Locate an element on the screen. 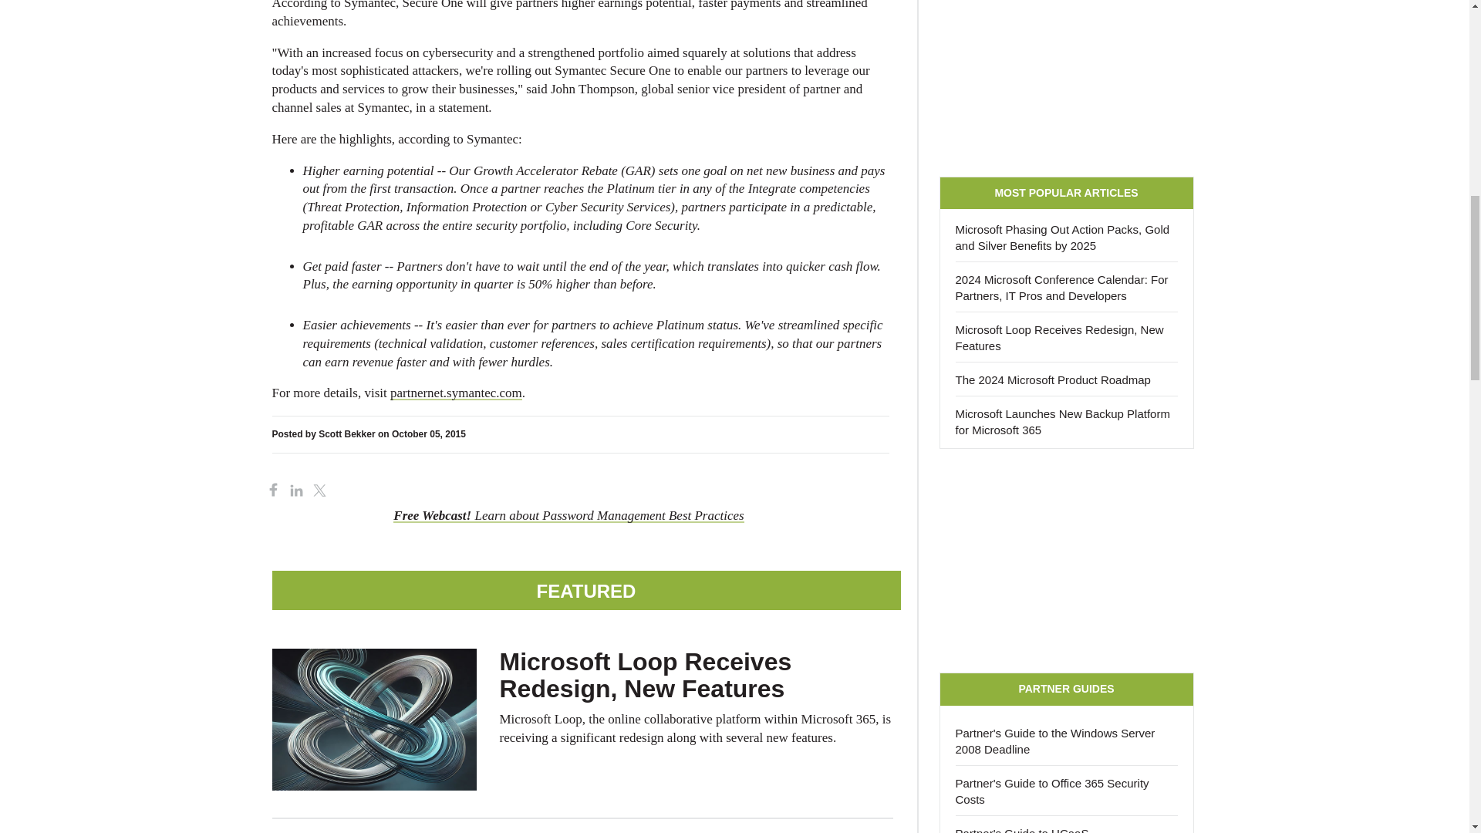 The height and width of the screenshot is (833, 1481). 3rd party ad content is located at coordinates (1066, 80).